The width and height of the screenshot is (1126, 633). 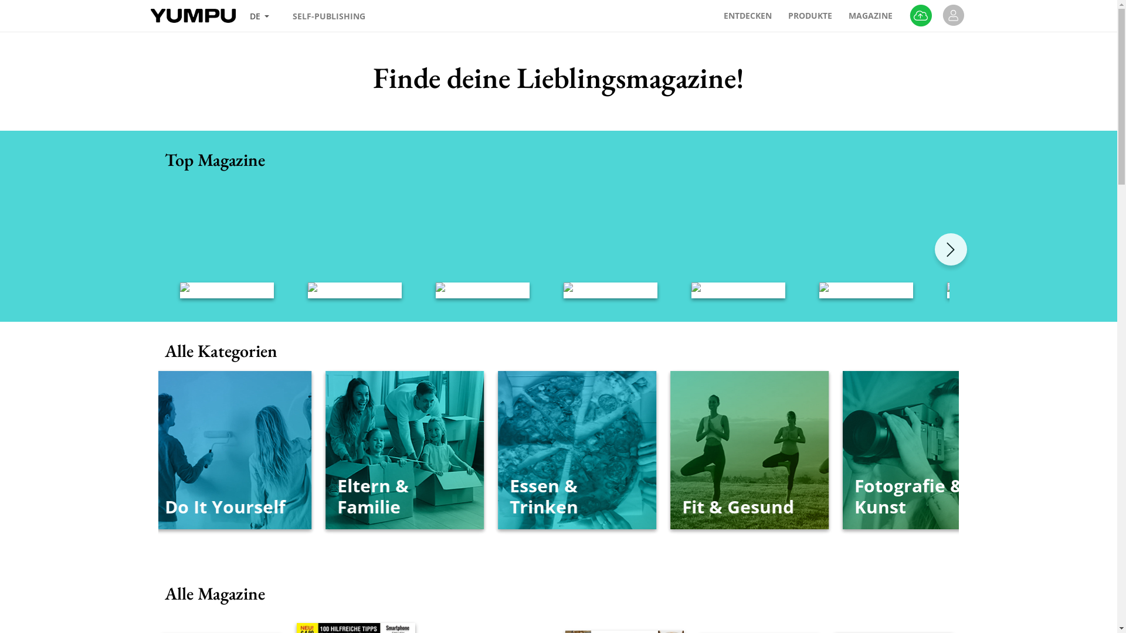 I want to click on PRODUKTE, so click(x=812, y=15).